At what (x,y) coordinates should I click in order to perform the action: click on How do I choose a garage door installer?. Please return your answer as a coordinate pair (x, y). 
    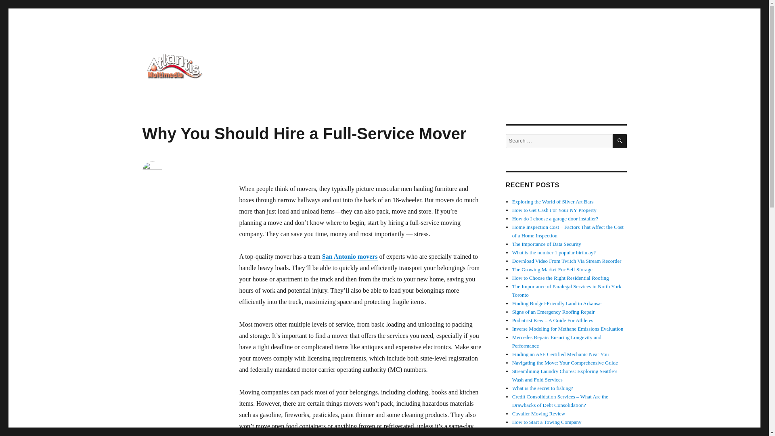
    Looking at the image, I should click on (555, 218).